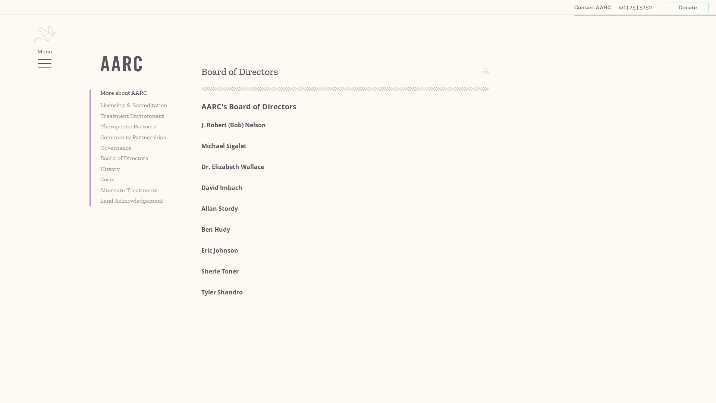 The height and width of the screenshot is (403, 716). I want to click on Board of Directors, so click(139, 158).